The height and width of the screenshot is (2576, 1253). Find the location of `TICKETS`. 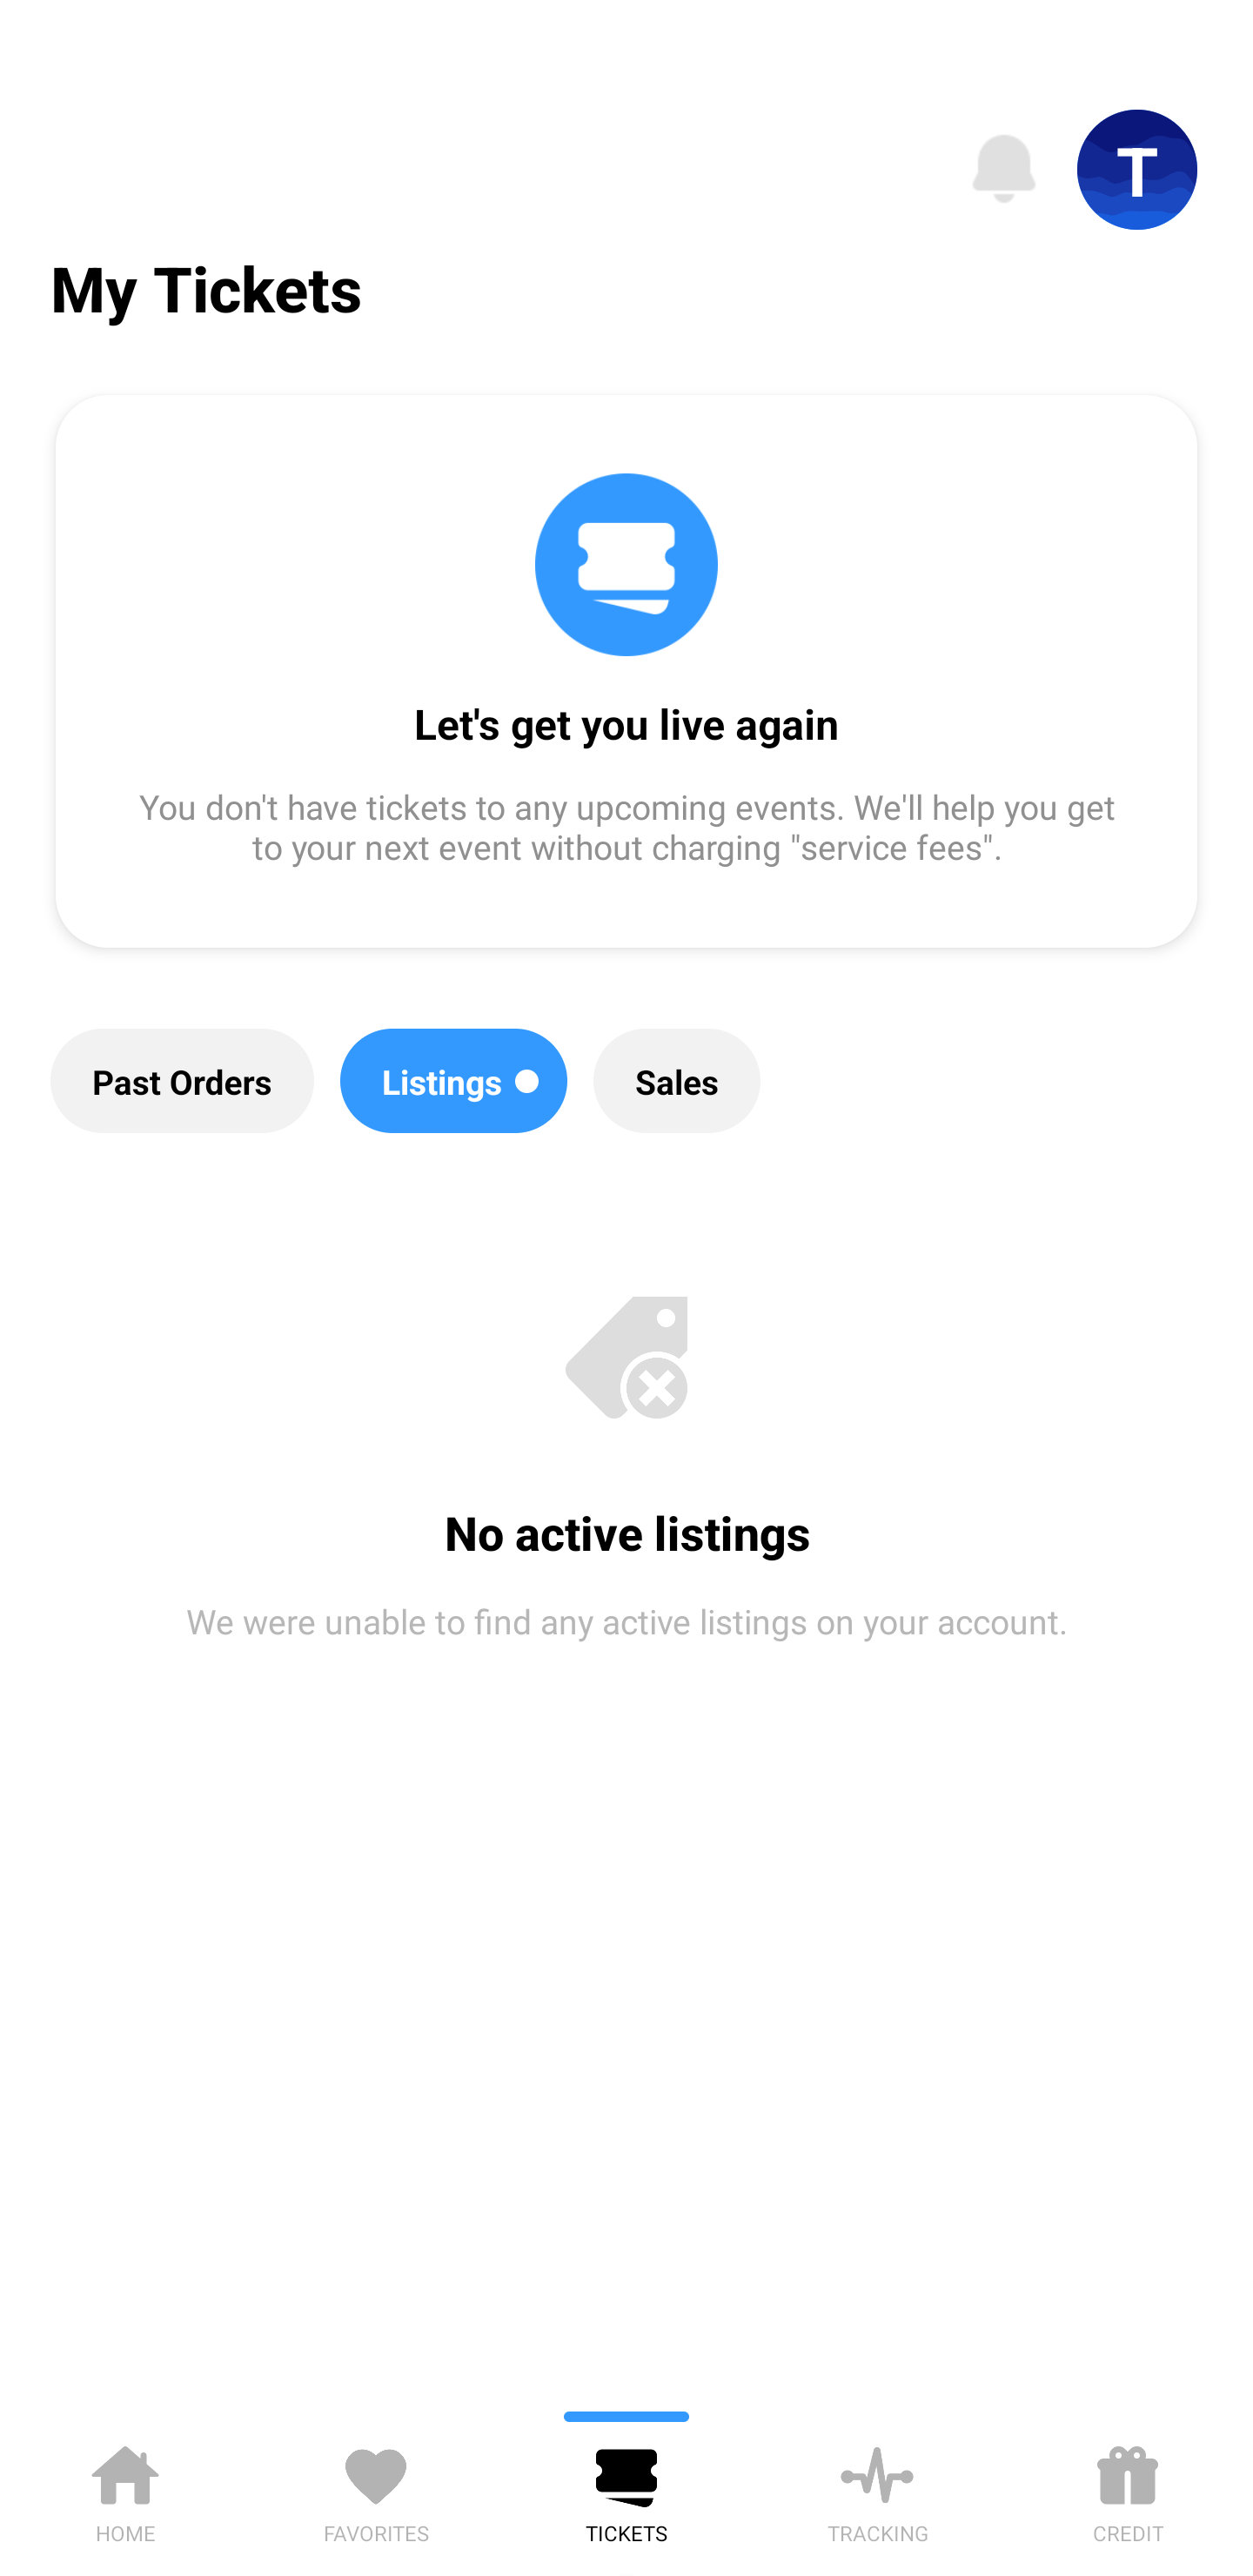

TICKETS is located at coordinates (626, 2489).